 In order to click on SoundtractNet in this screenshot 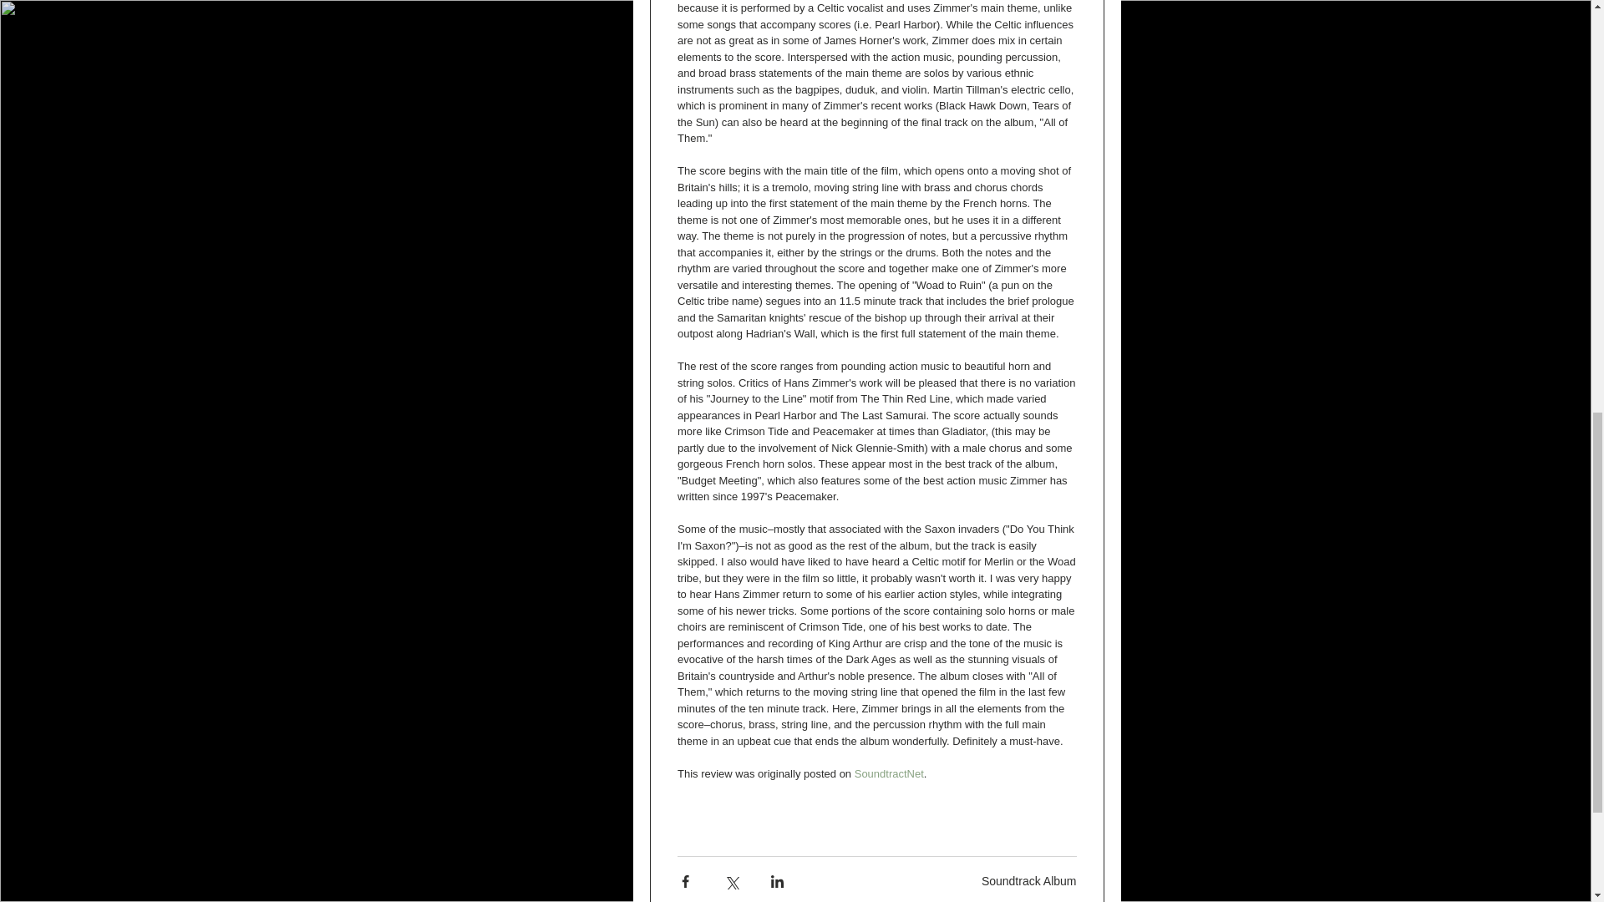, I will do `click(888, 773)`.